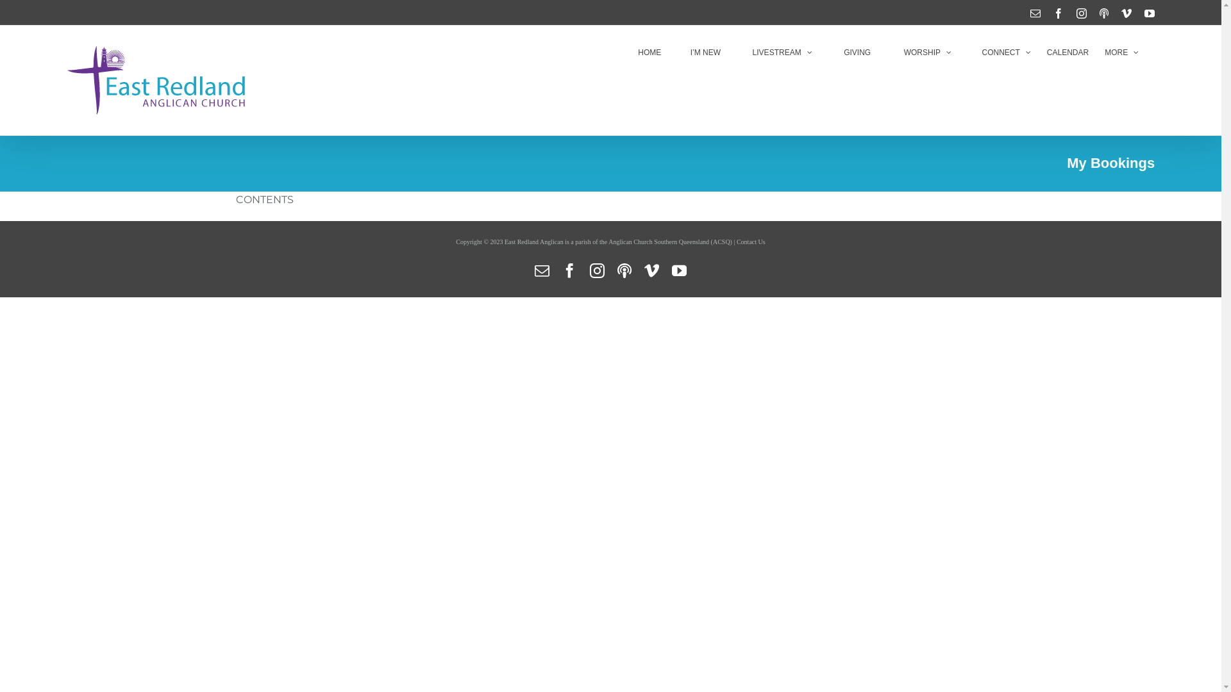 This screenshot has width=1231, height=692. What do you see at coordinates (624, 267) in the screenshot?
I see `Podcasts` at bounding box center [624, 267].